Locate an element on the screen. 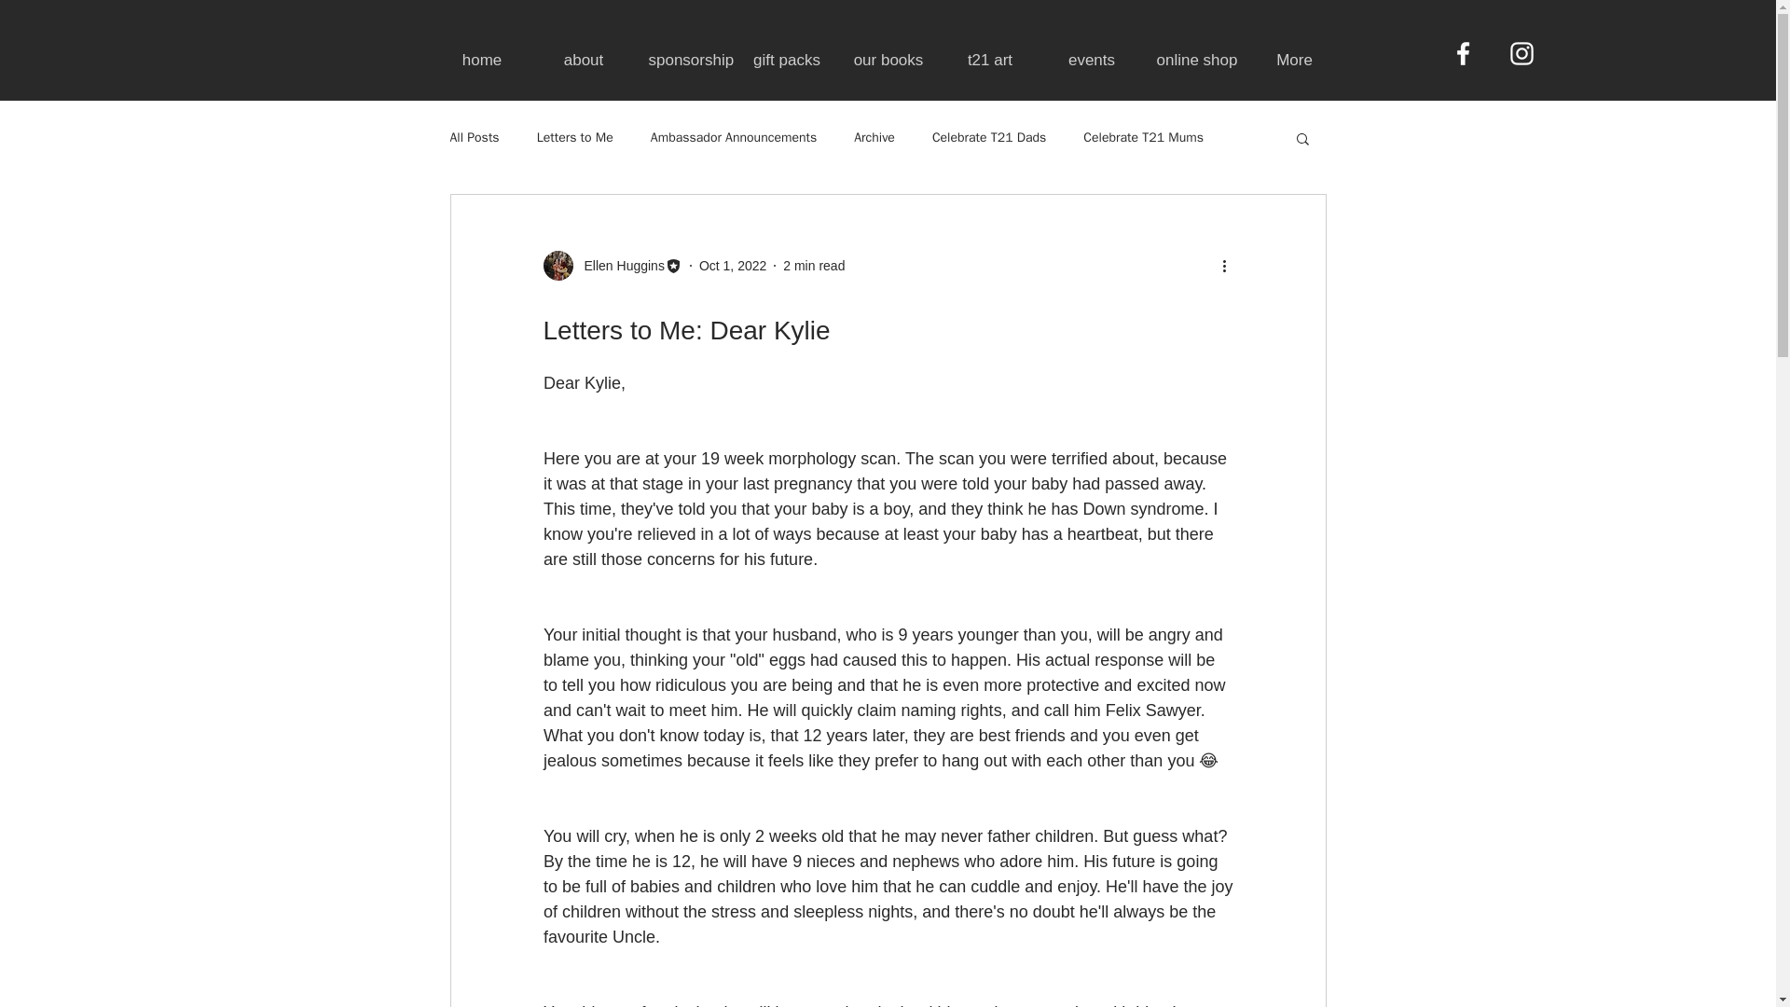 The image size is (1790, 1007). home is located at coordinates (481, 61).